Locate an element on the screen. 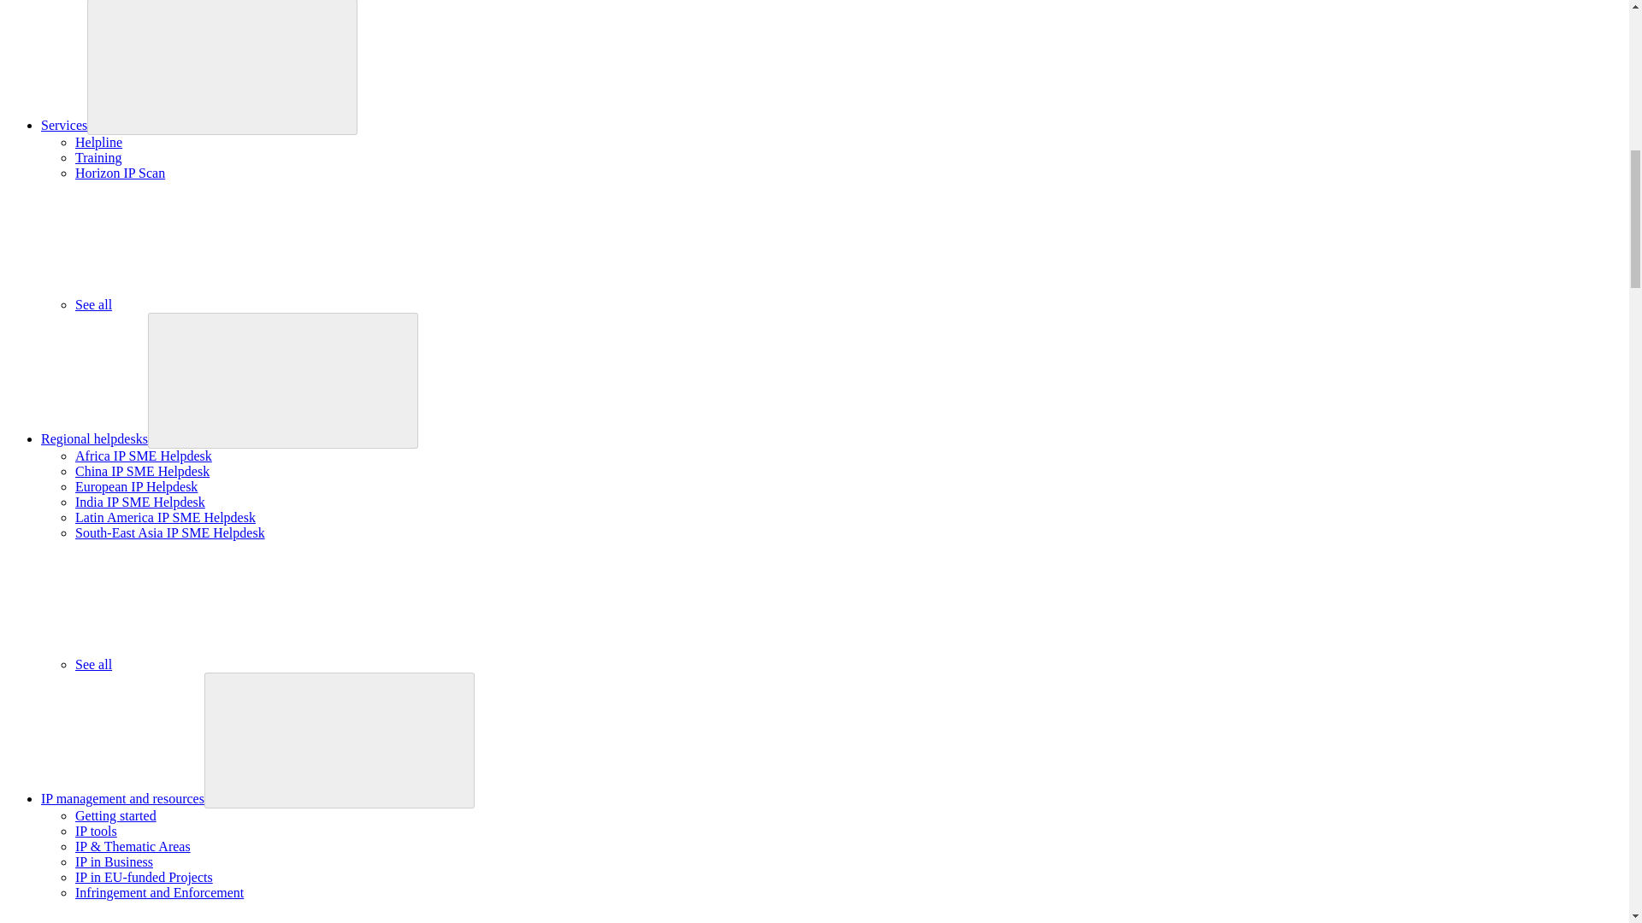  Services is located at coordinates (63, 125).